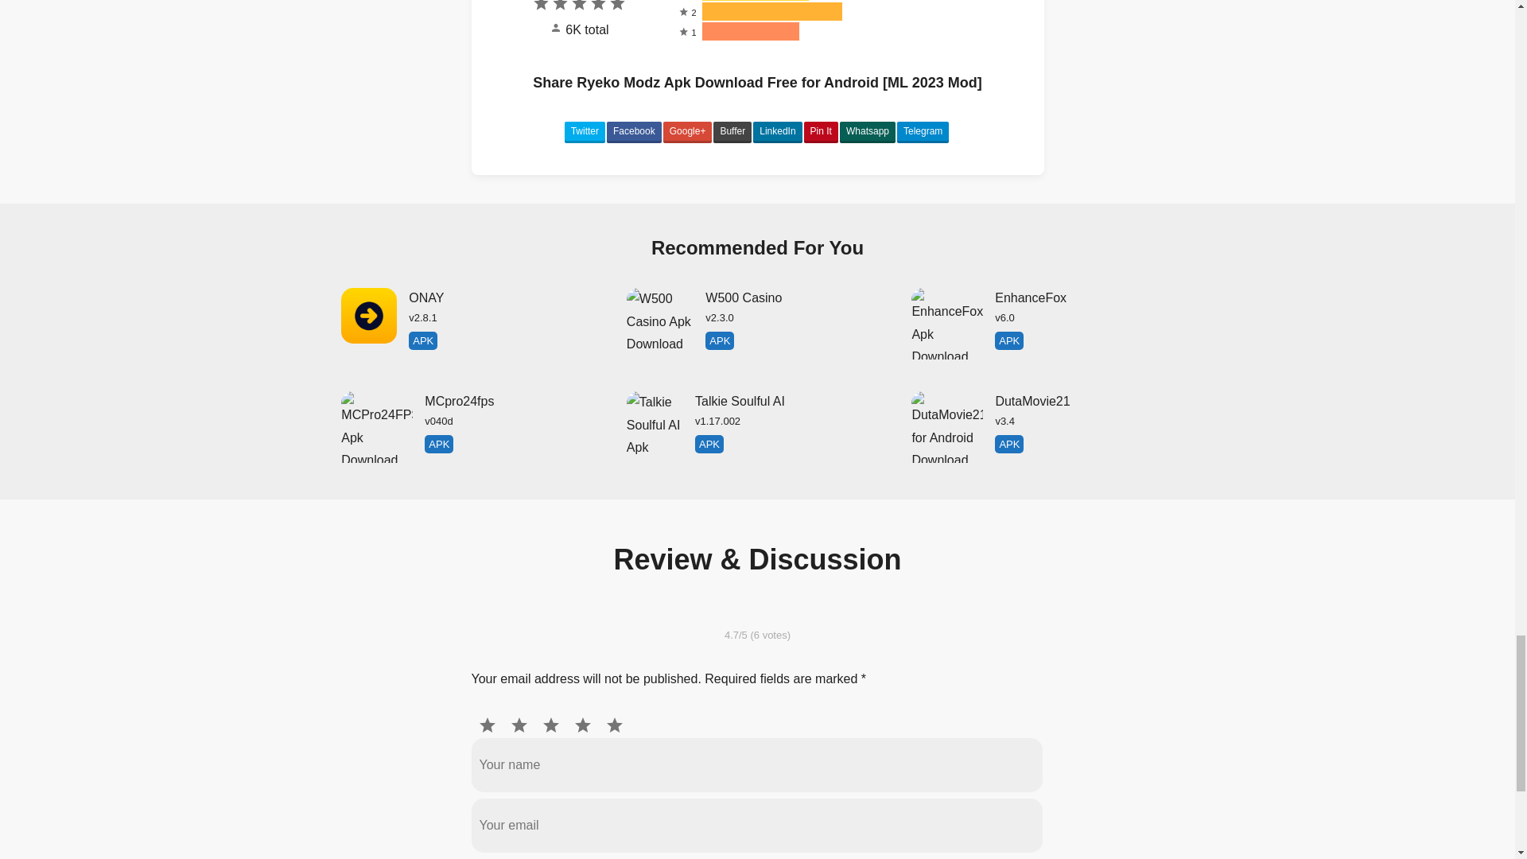 Image resolution: width=1527 pixels, height=859 pixels. What do you see at coordinates (472, 323) in the screenshot?
I see `Facebook` at bounding box center [472, 323].